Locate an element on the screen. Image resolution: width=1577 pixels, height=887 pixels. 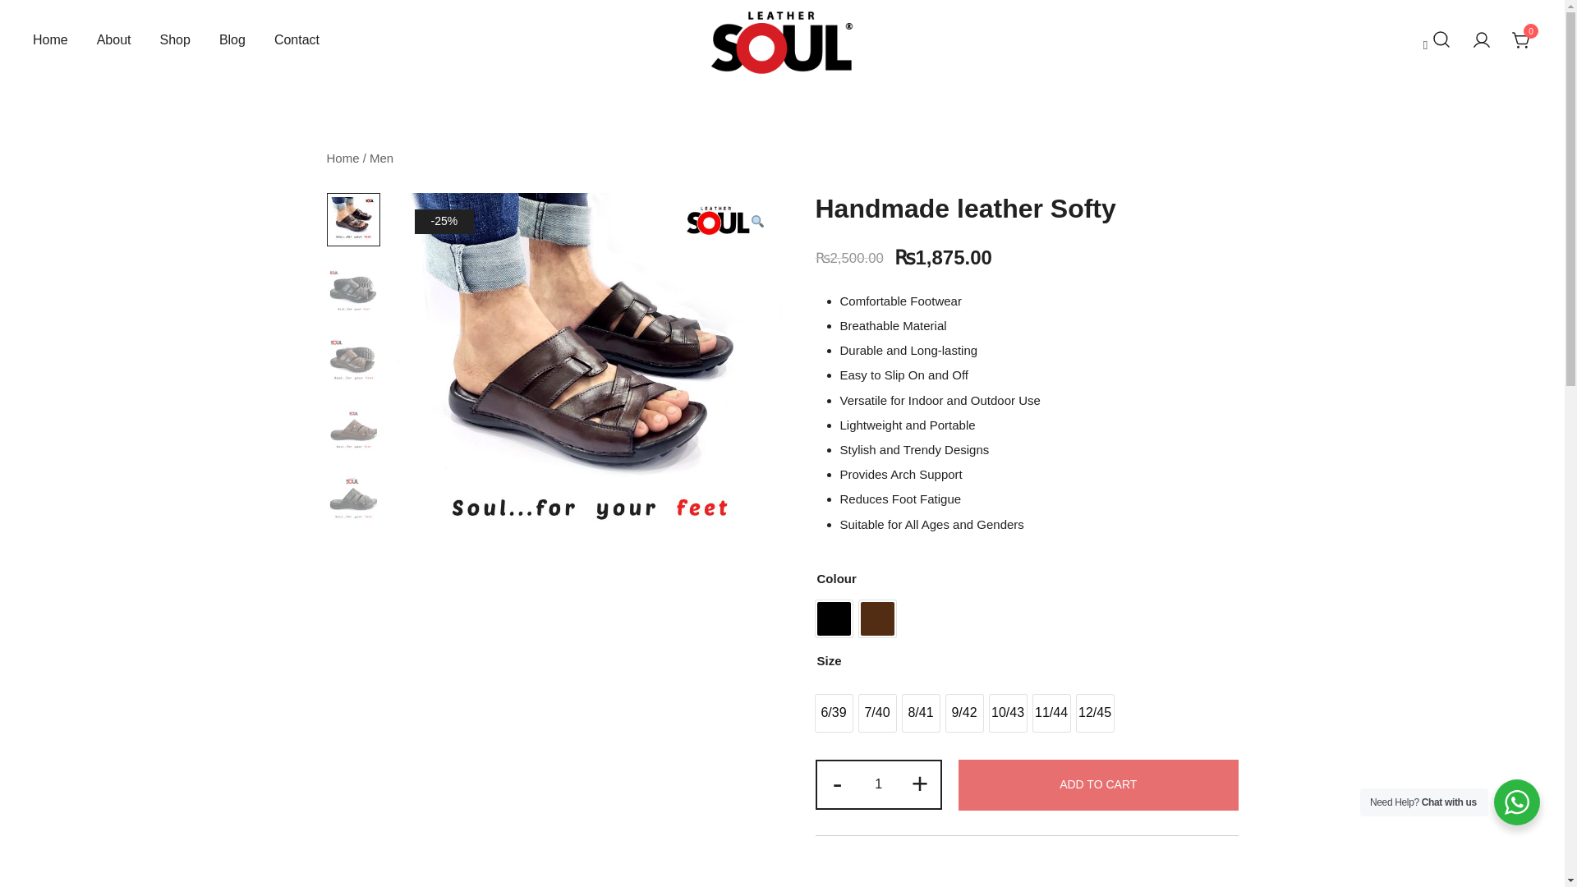
Home is located at coordinates (343, 158).